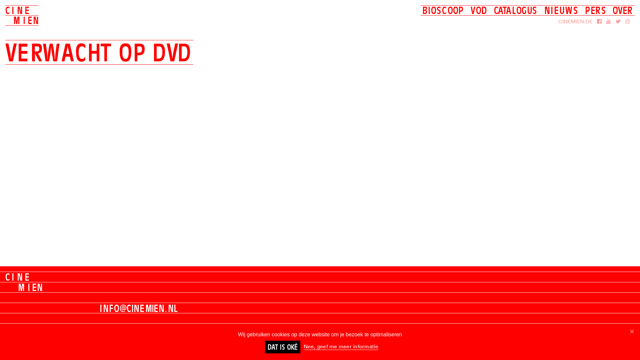 The width and height of the screenshot is (640, 360). What do you see at coordinates (479, 10) in the screenshot?
I see `VOD` at bounding box center [479, 10].